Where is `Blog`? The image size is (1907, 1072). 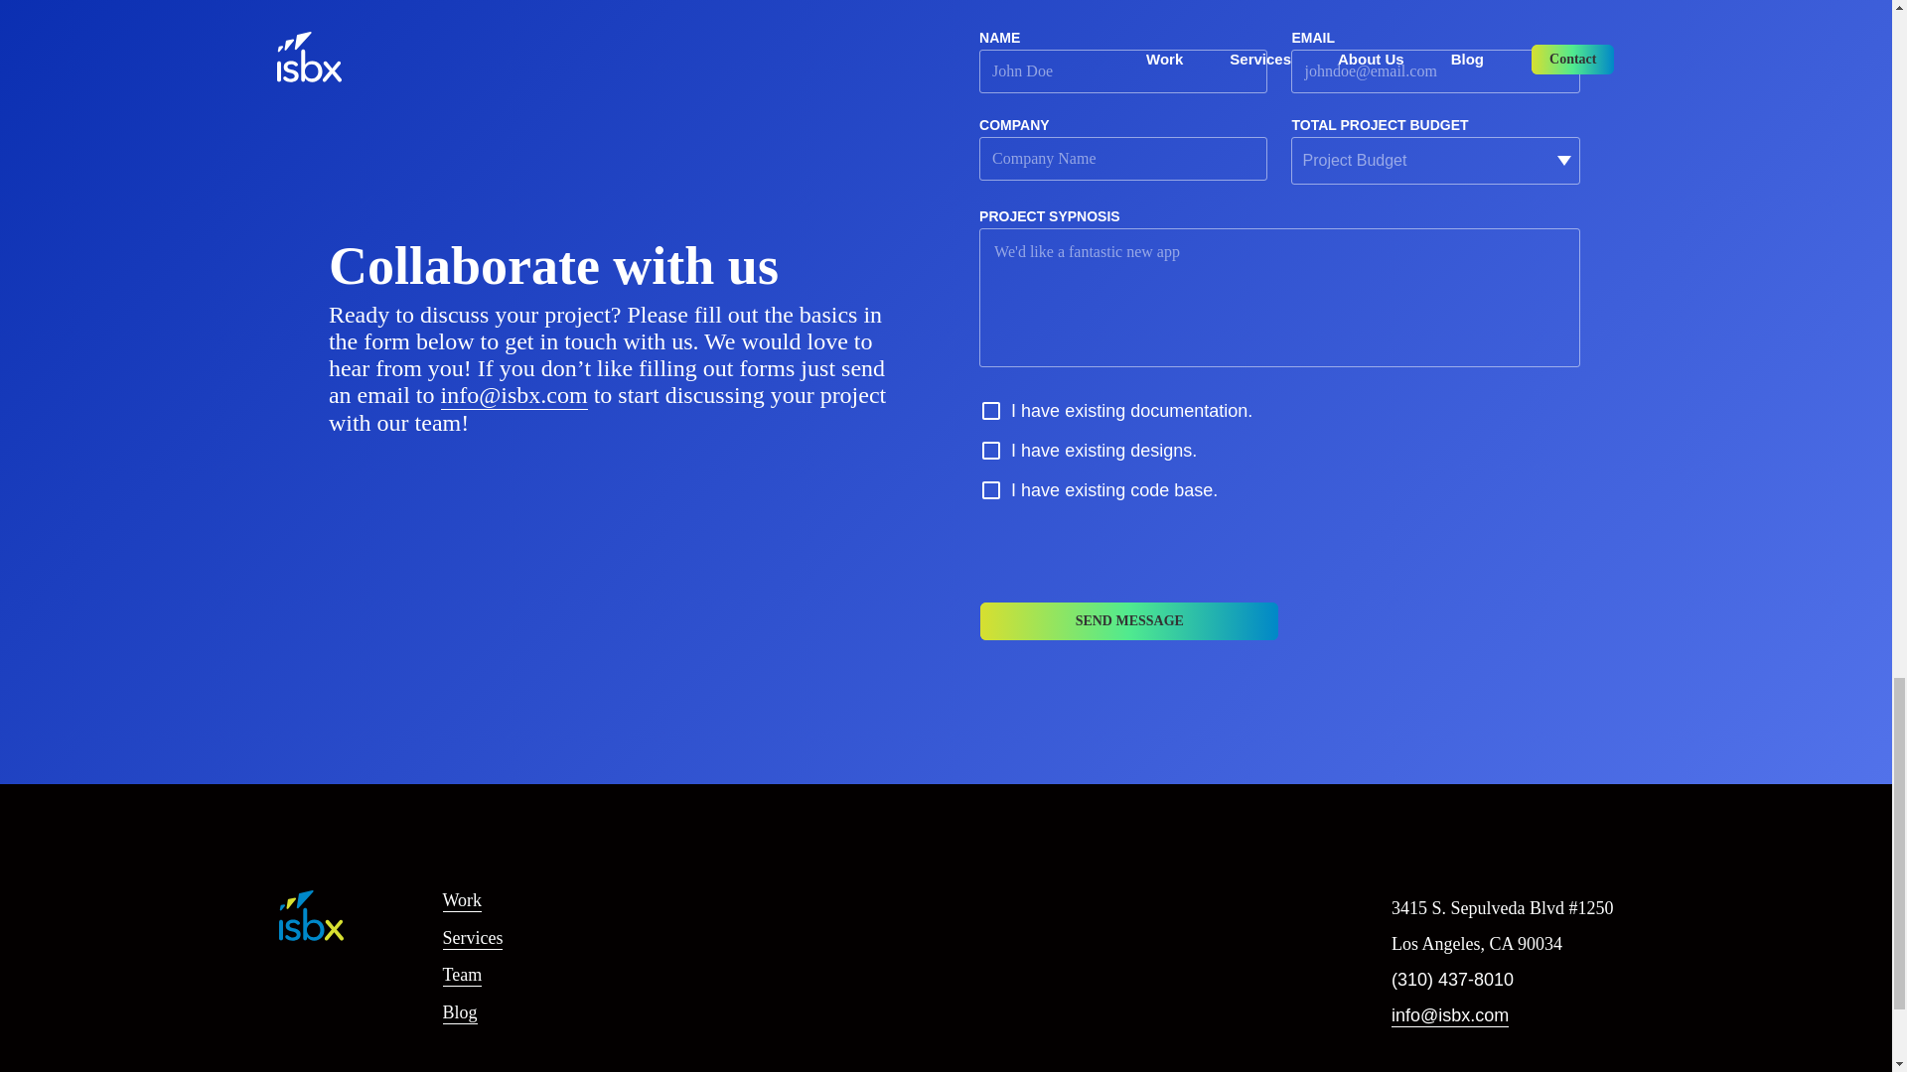
Blog is located at coordinates (460, 1012).